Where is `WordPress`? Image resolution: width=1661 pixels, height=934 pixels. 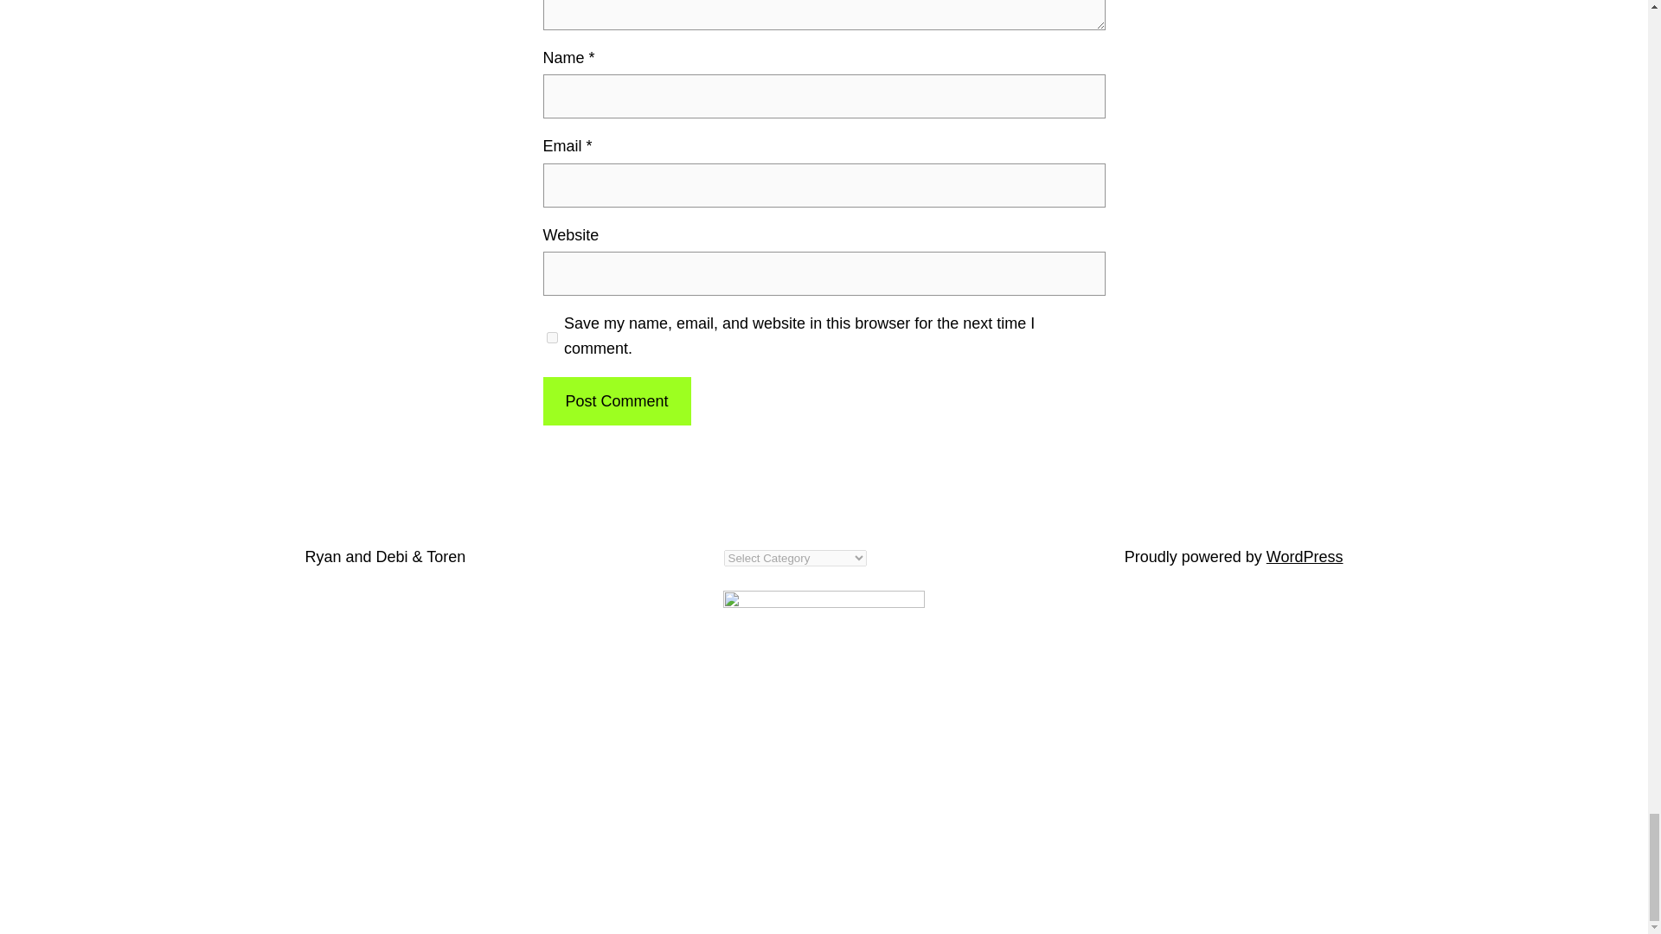 WordPress is located at coordinates (1305, 557).